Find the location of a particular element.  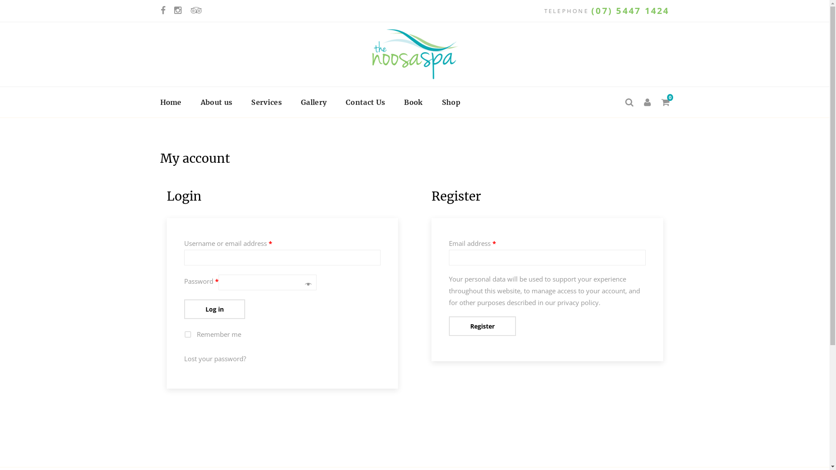

Book is located at coordinates (413, 102).